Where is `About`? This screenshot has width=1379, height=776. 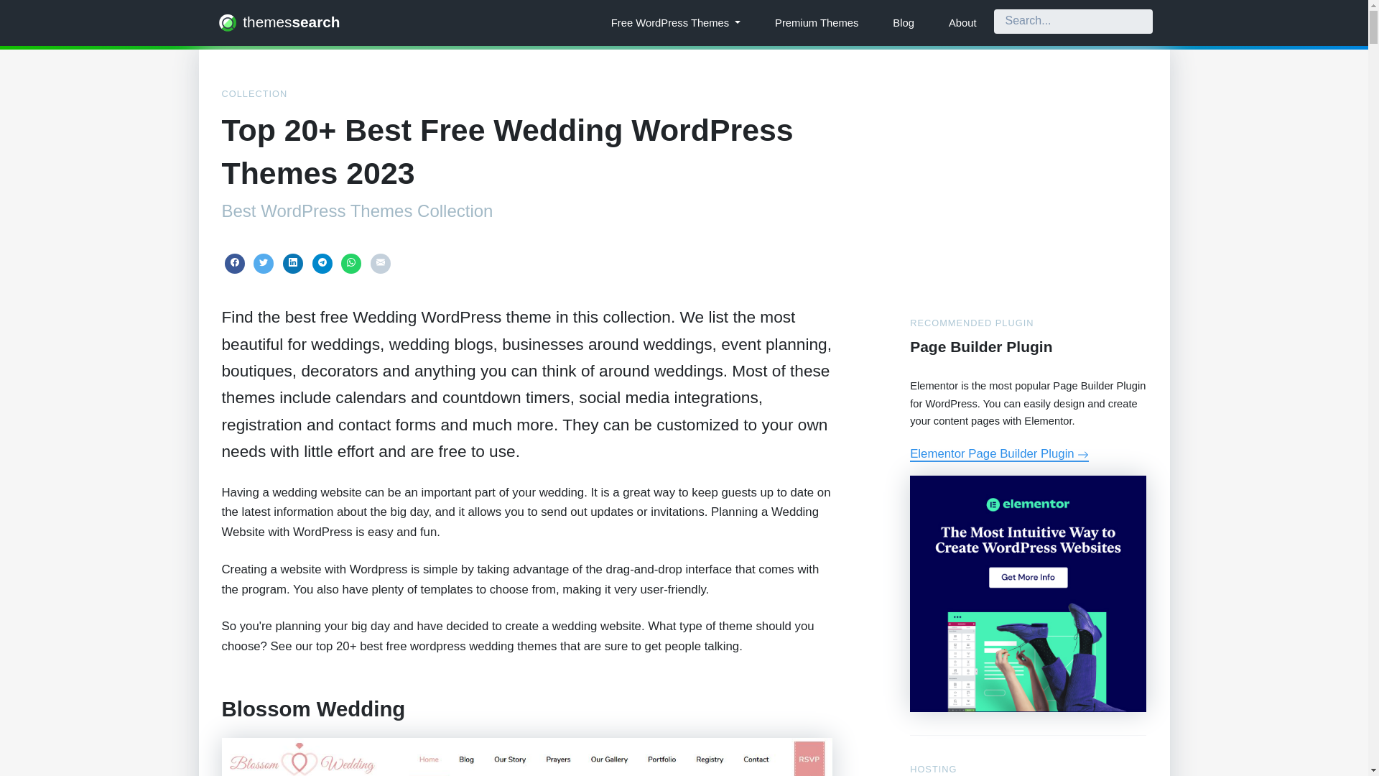
About is located at coordinates (962, 22).